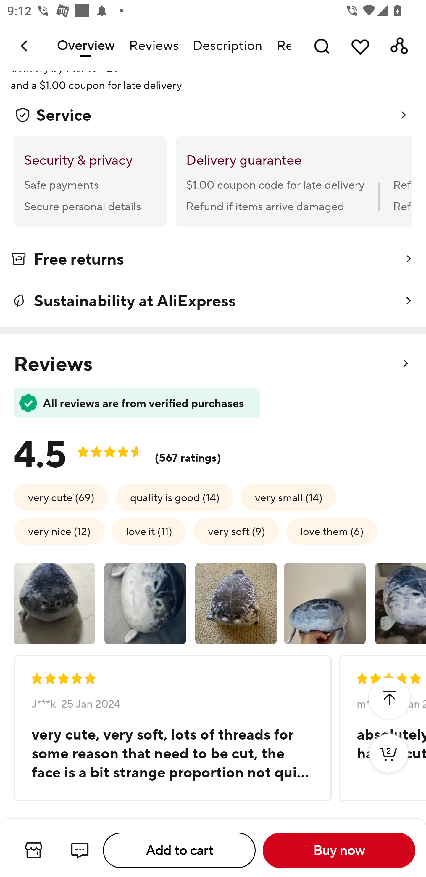 This screenshot has width=426, height=877. I want to click on Navigate up, so click(25, 46).